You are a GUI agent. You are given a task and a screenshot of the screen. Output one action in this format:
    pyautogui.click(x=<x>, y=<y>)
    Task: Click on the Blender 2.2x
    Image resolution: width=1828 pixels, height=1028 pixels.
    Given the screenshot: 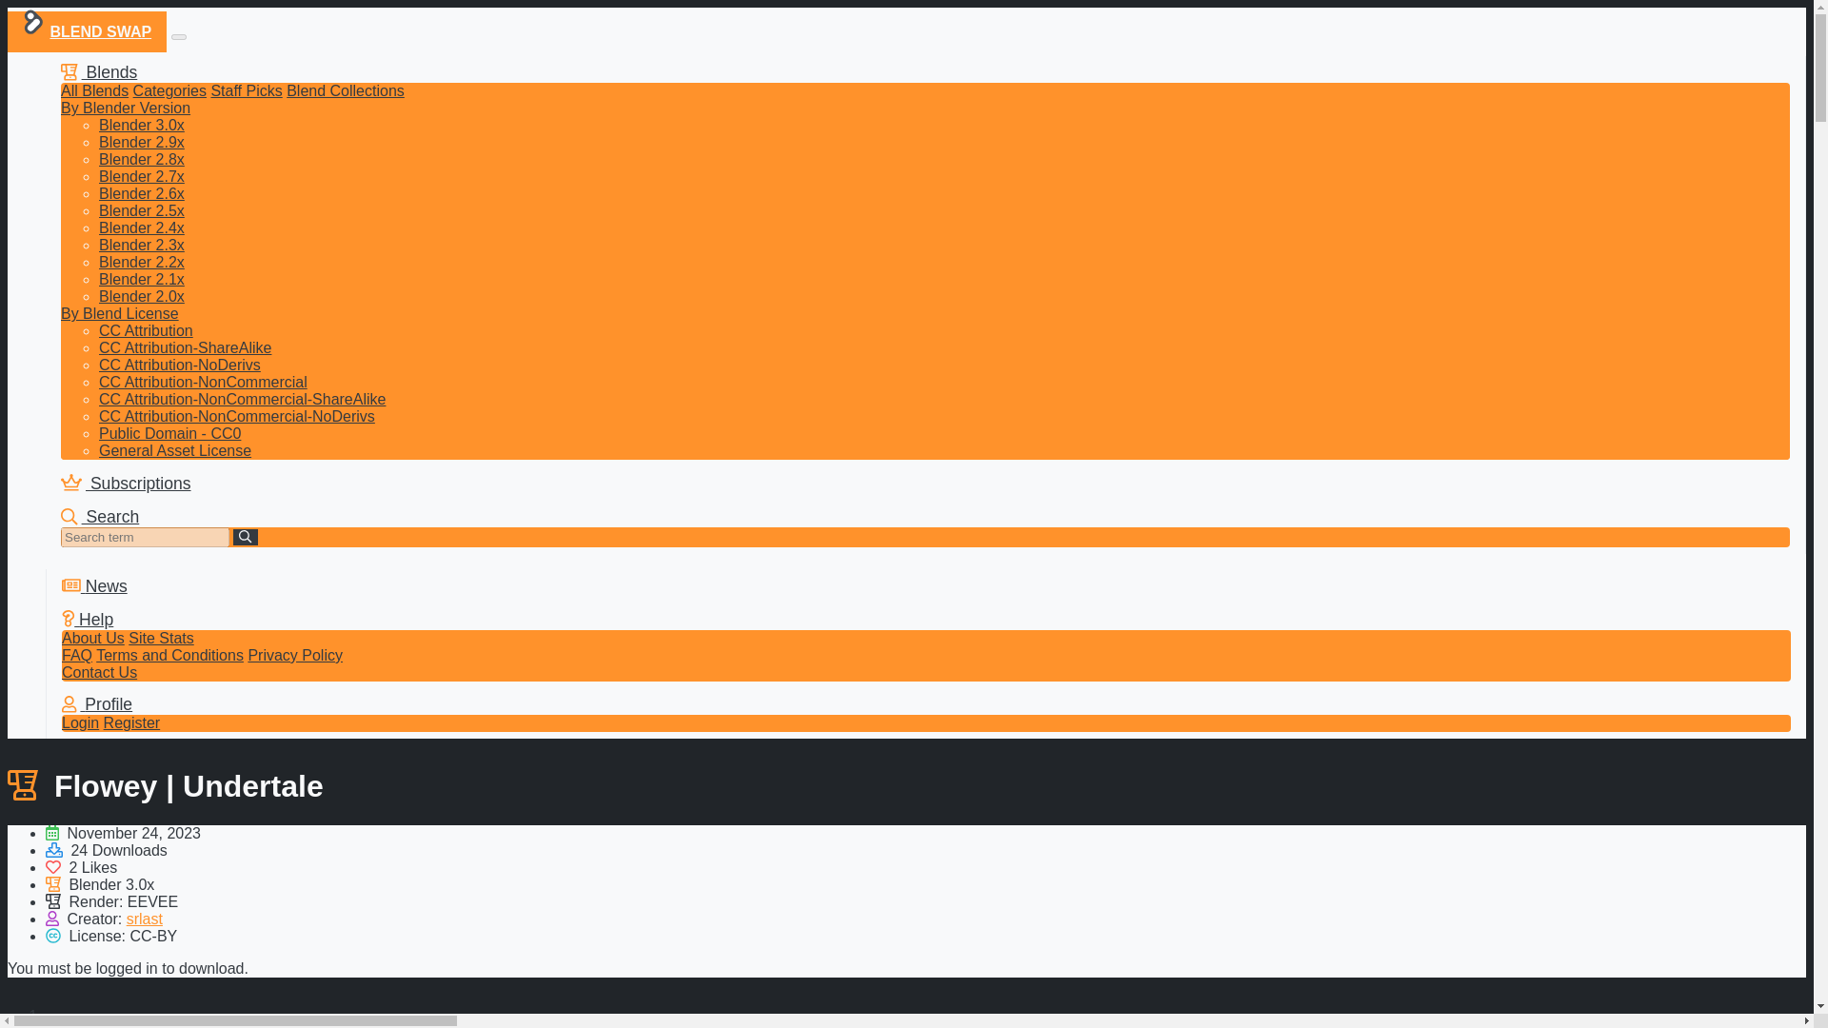 What is the action you would take?
    pyautogui.click(x=141, y=262)
    